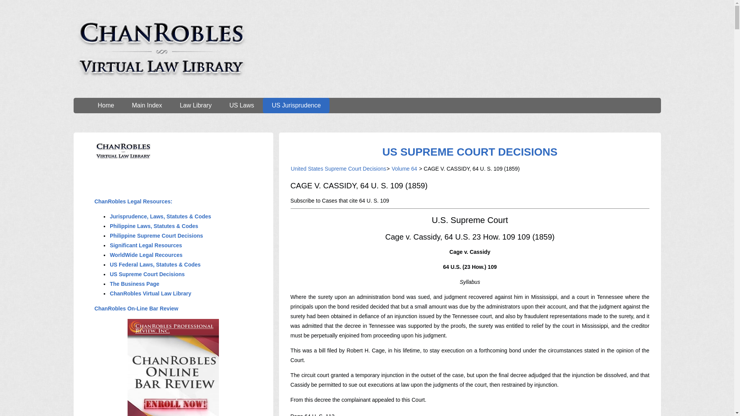 The image size is (740, 416). Describe the element at coordinates (338, 169) in the screenshot. I see `United States Supreme Court Decisions` at that location.